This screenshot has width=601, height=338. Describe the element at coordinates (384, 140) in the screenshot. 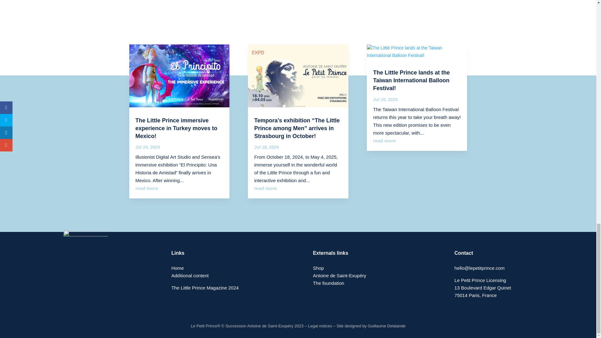

I see `read more` at that location.